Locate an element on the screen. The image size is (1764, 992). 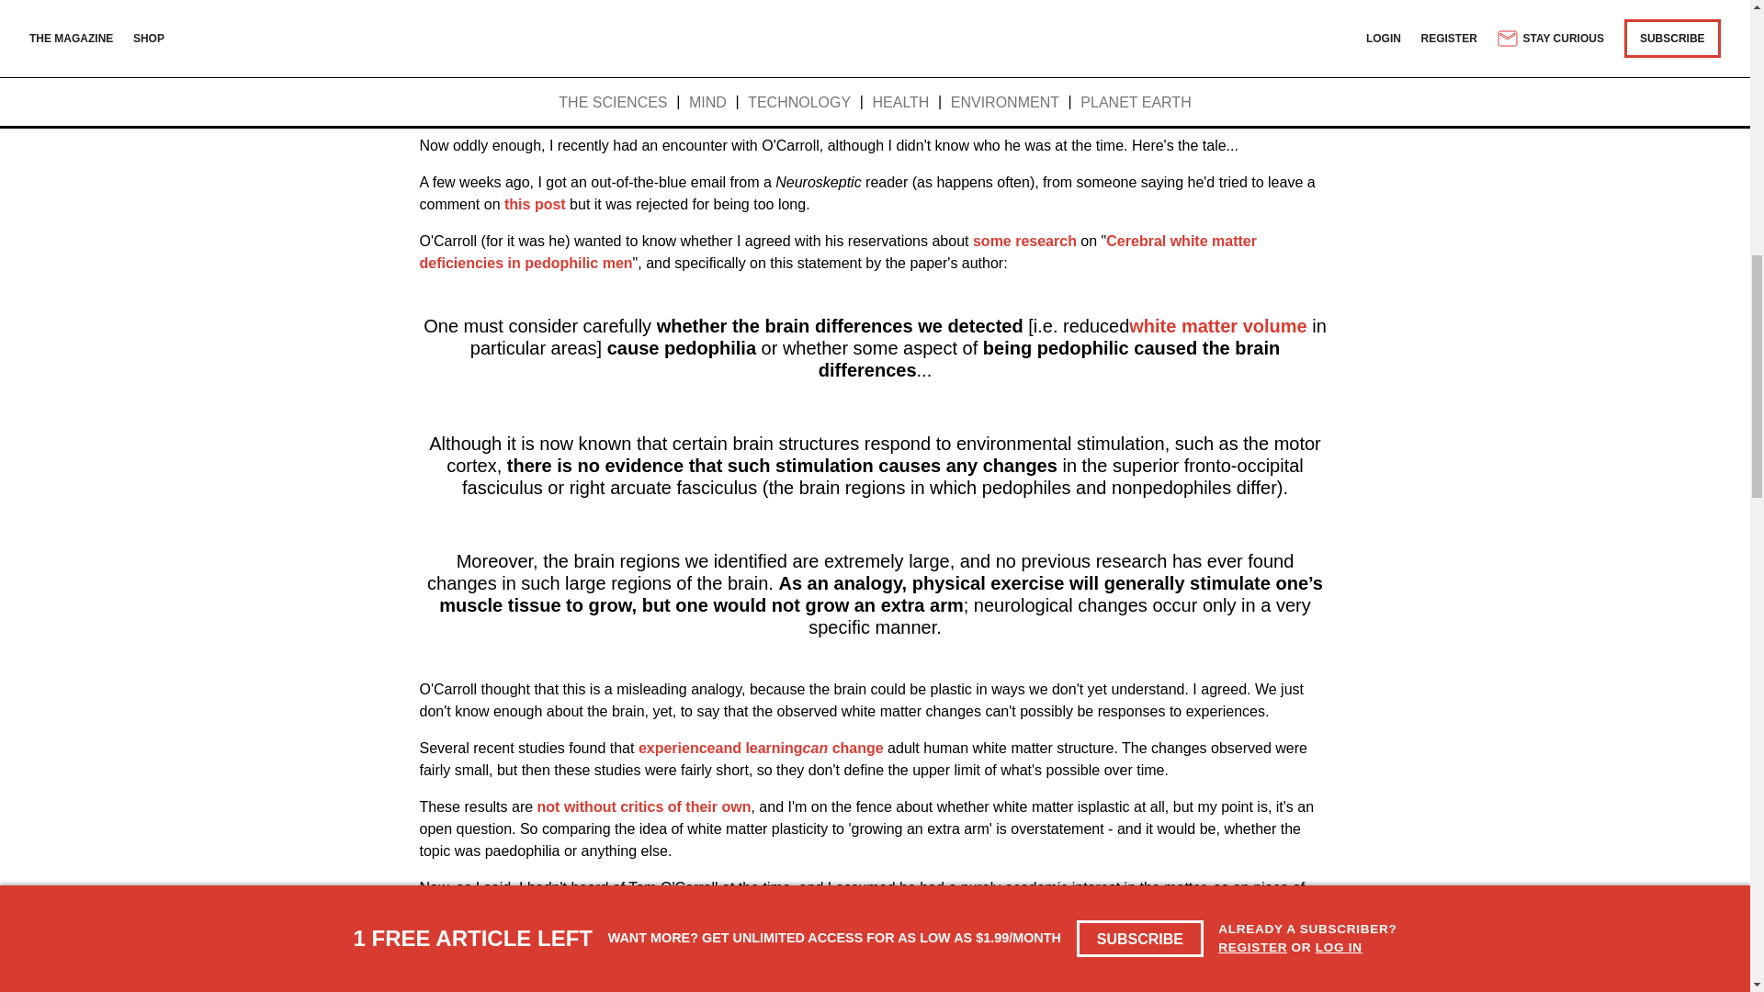
Cerebral white matter deficiencies in pedophilic men is located at coordinates (838, 252).